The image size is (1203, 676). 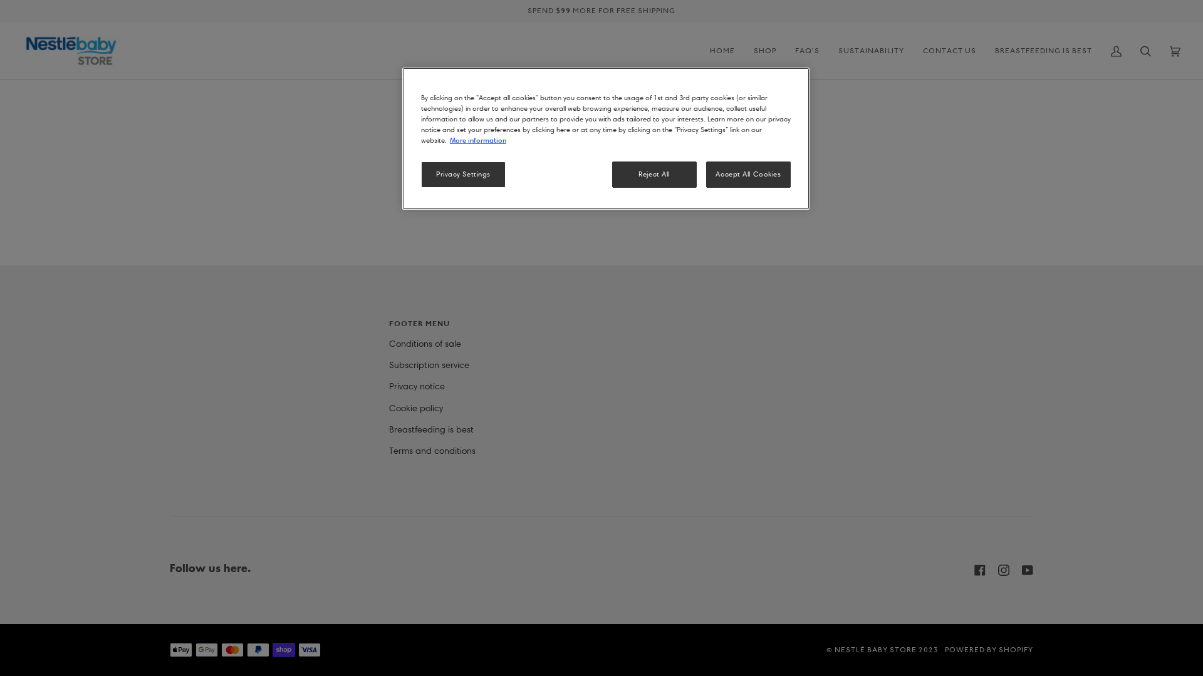 What do you see at coordinates (1004, 570) in the screenshot?
I see `Instagram` at bounding box center [1004, 570].